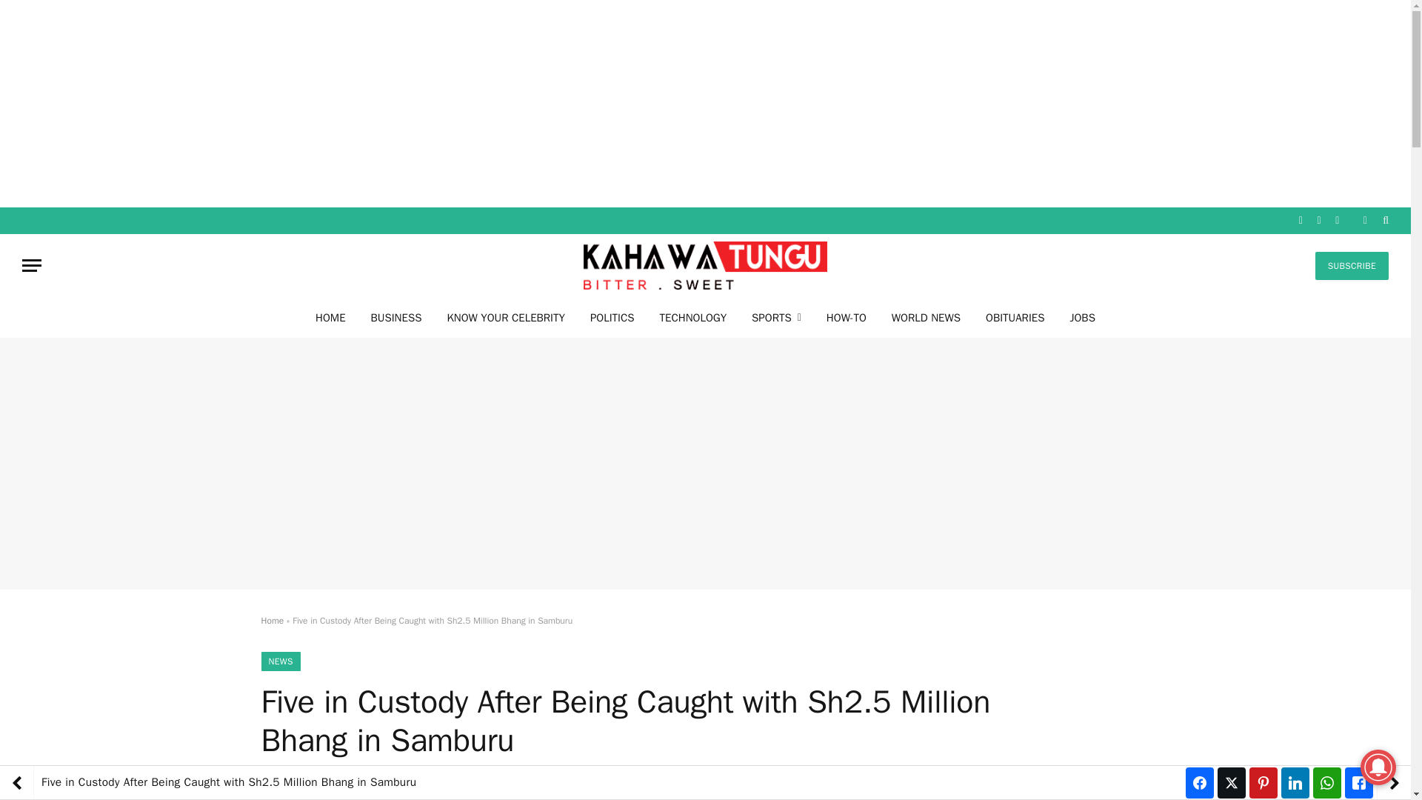 The height and width of the screenshot is (800, 1422). I want to click on Posts by Eva Nyambura, so click(339, 783).